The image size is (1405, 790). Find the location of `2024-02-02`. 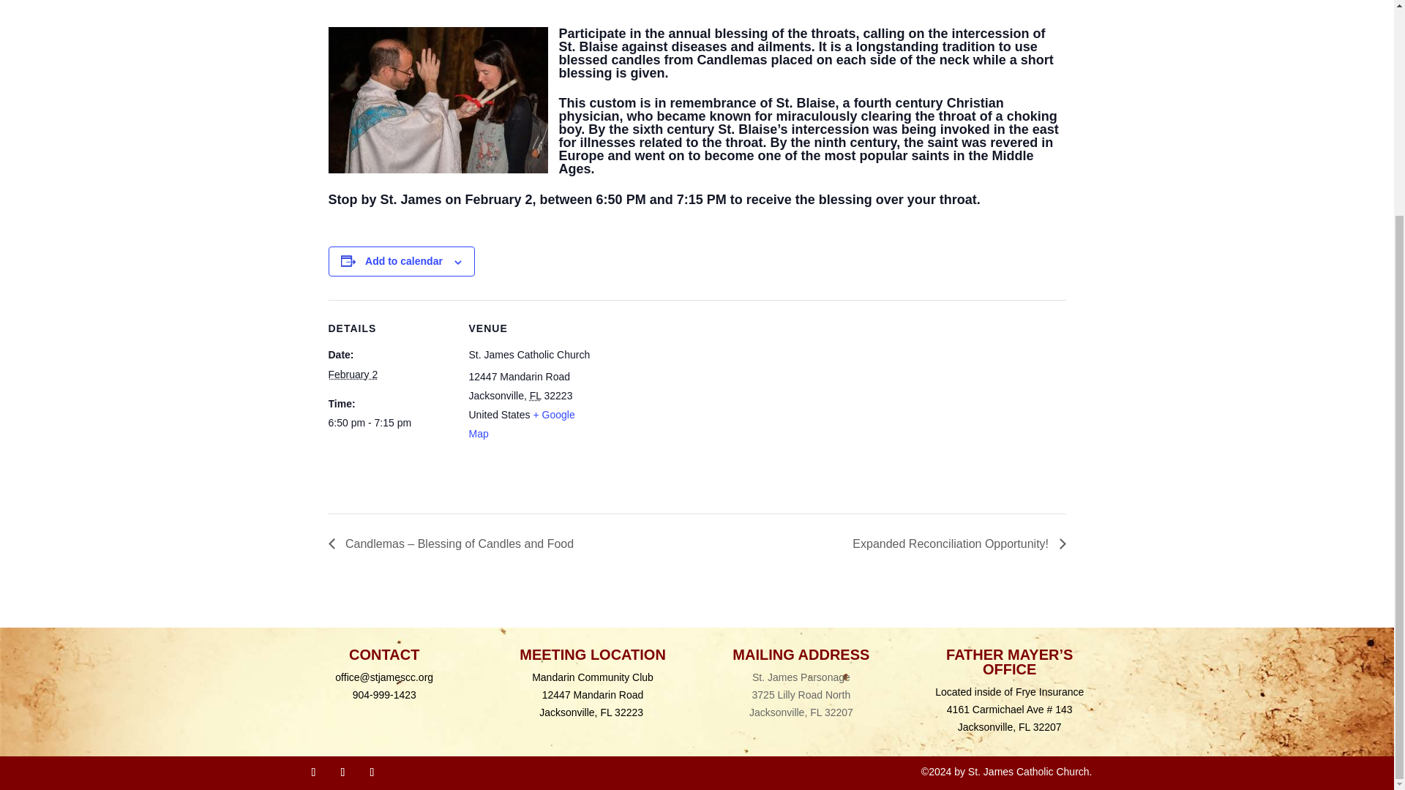

2024-02-02 is located at coordinates (389, 423).